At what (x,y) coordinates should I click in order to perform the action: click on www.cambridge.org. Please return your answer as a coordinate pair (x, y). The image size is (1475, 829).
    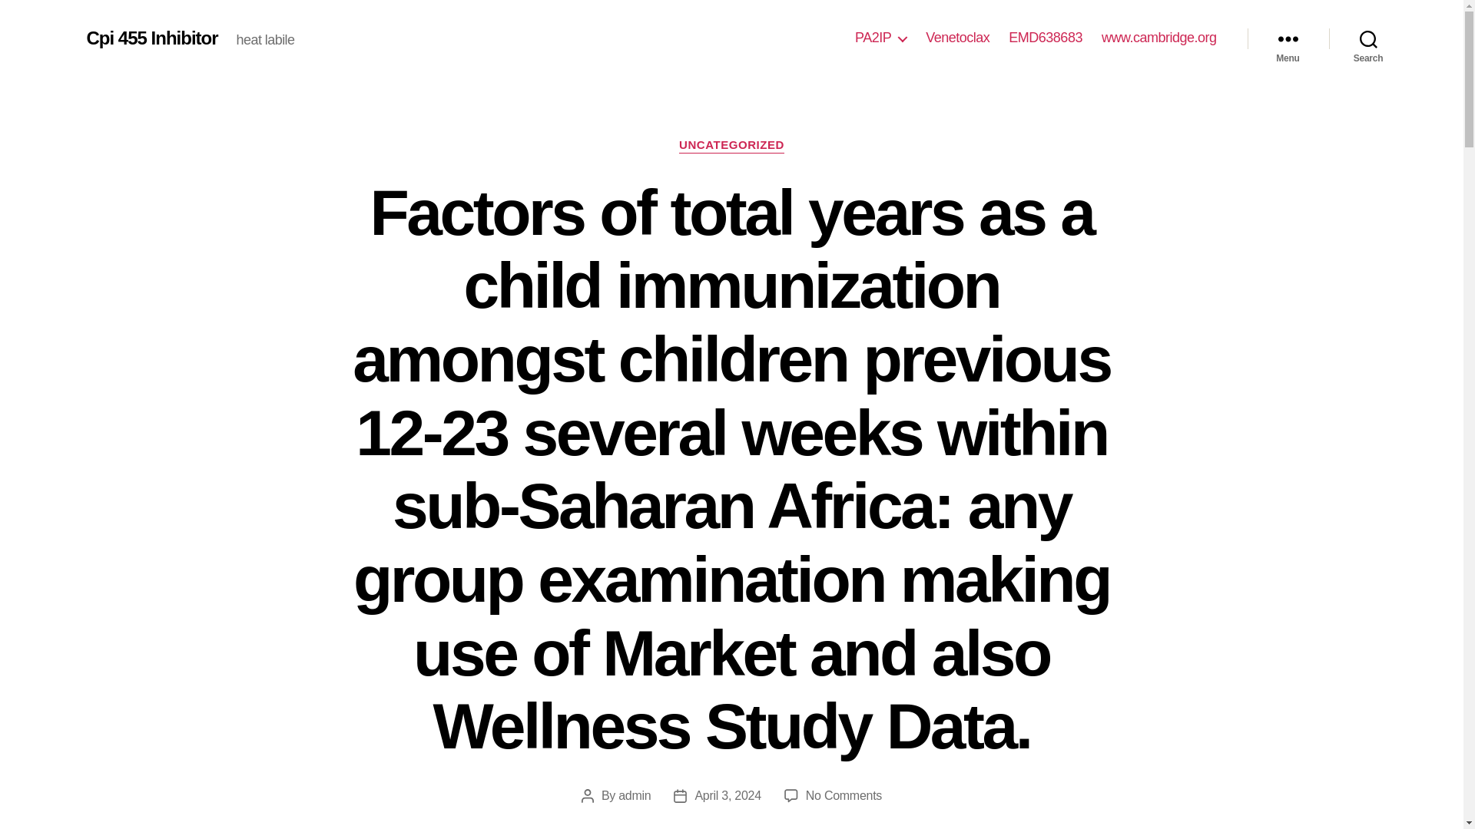
    Looking at the image, I should click on (1159, 38).